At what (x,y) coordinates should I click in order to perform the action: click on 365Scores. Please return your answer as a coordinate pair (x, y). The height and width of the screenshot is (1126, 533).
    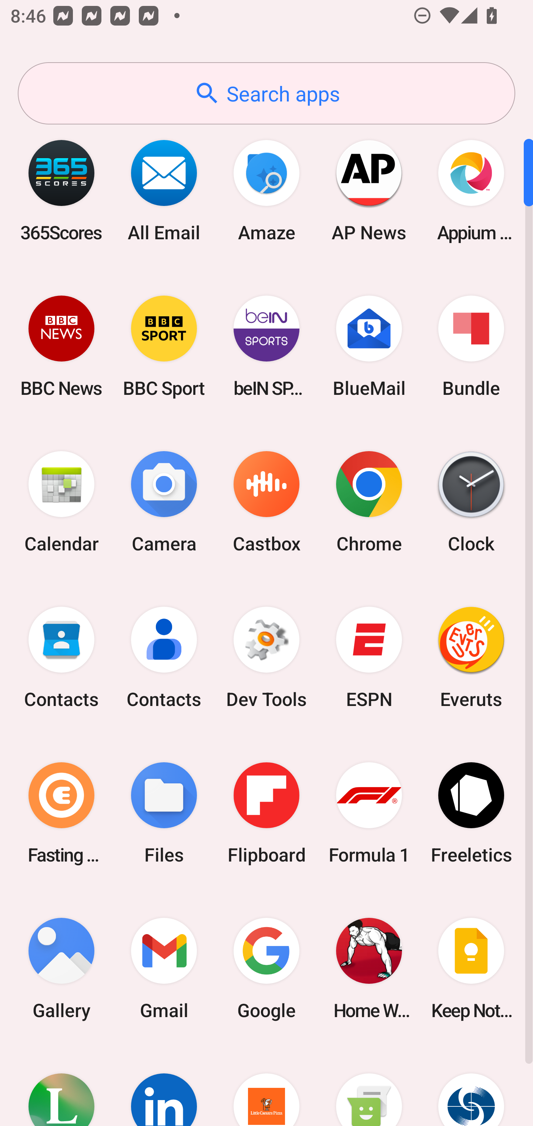
    Looking at the image, I should click on (61, 190).